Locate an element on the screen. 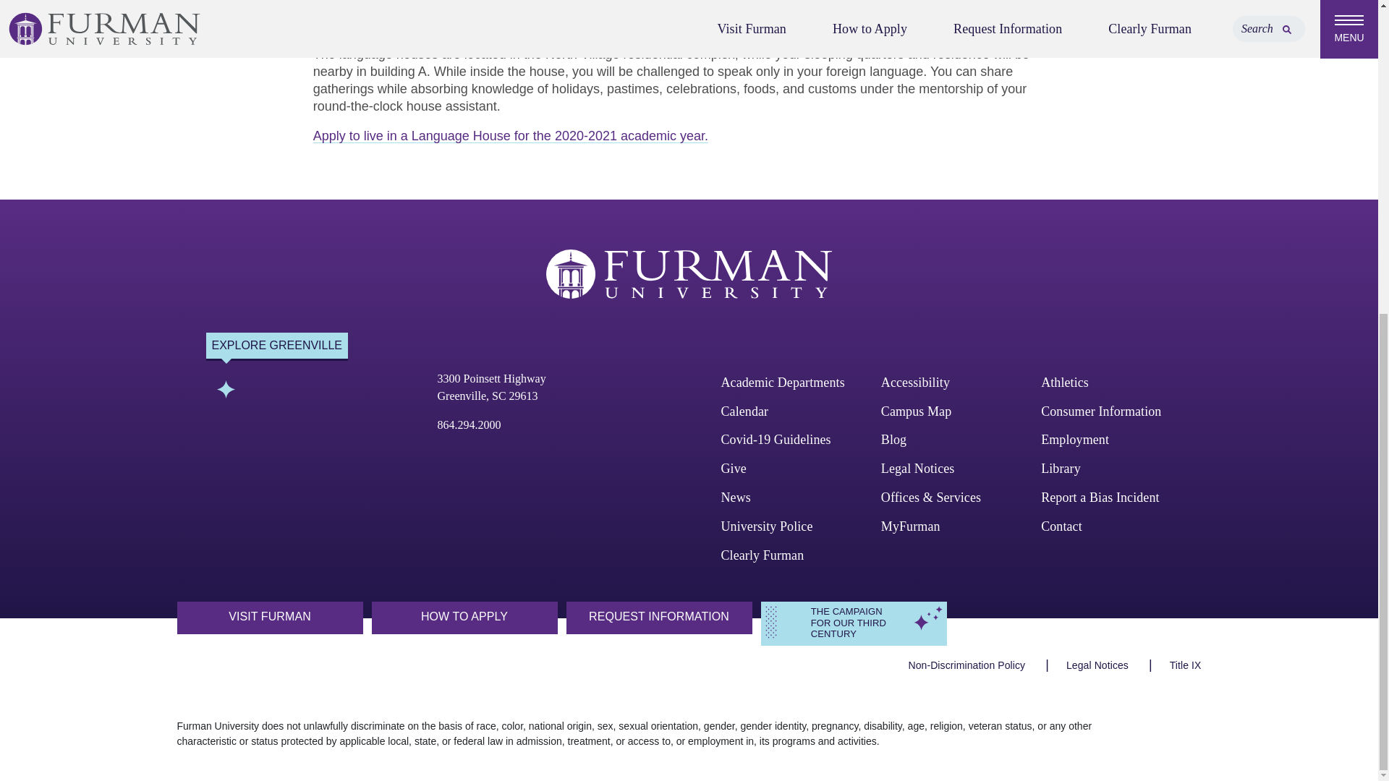  Consumer Information is located at coordinates (1101, 411).